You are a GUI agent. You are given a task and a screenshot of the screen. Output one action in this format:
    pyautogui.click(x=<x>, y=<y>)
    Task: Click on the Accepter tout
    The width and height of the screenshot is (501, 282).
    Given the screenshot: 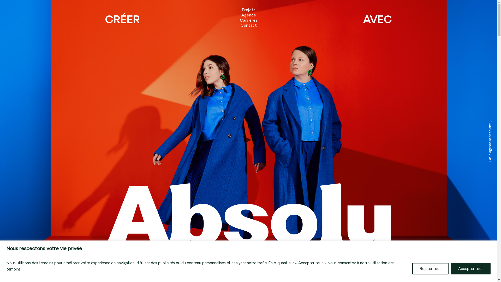 What is the action you would take?
    pyautogui.click(x=471, y=268)
    